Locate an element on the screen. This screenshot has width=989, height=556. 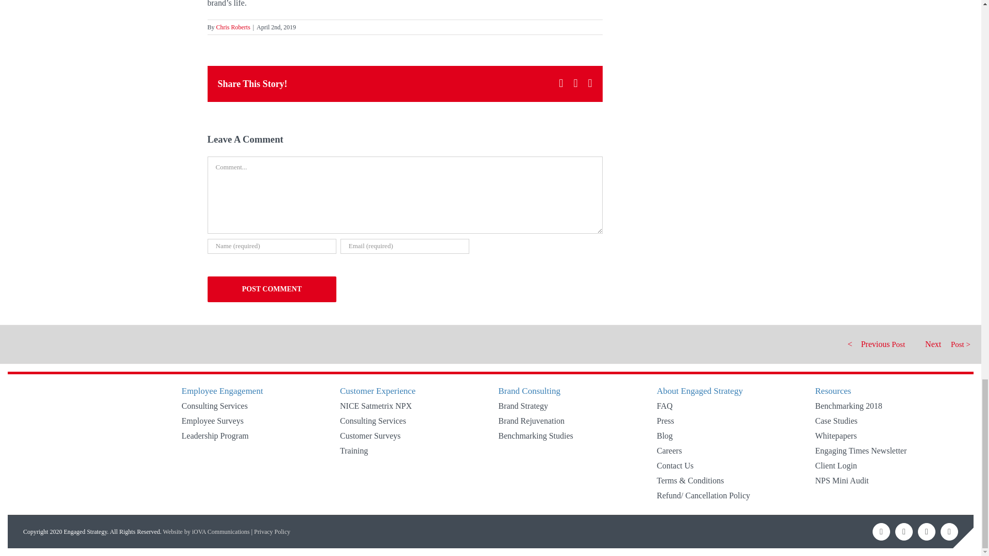
Post Comment is located at coordinates (271, 289).